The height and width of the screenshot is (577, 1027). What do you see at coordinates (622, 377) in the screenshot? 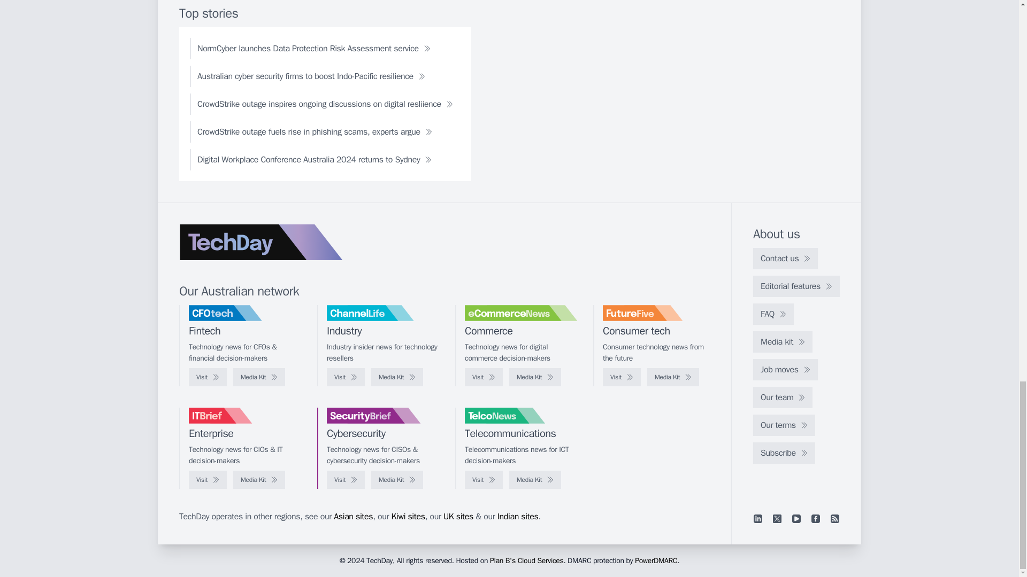
I see `Visit` at bounding box center [622, 377].